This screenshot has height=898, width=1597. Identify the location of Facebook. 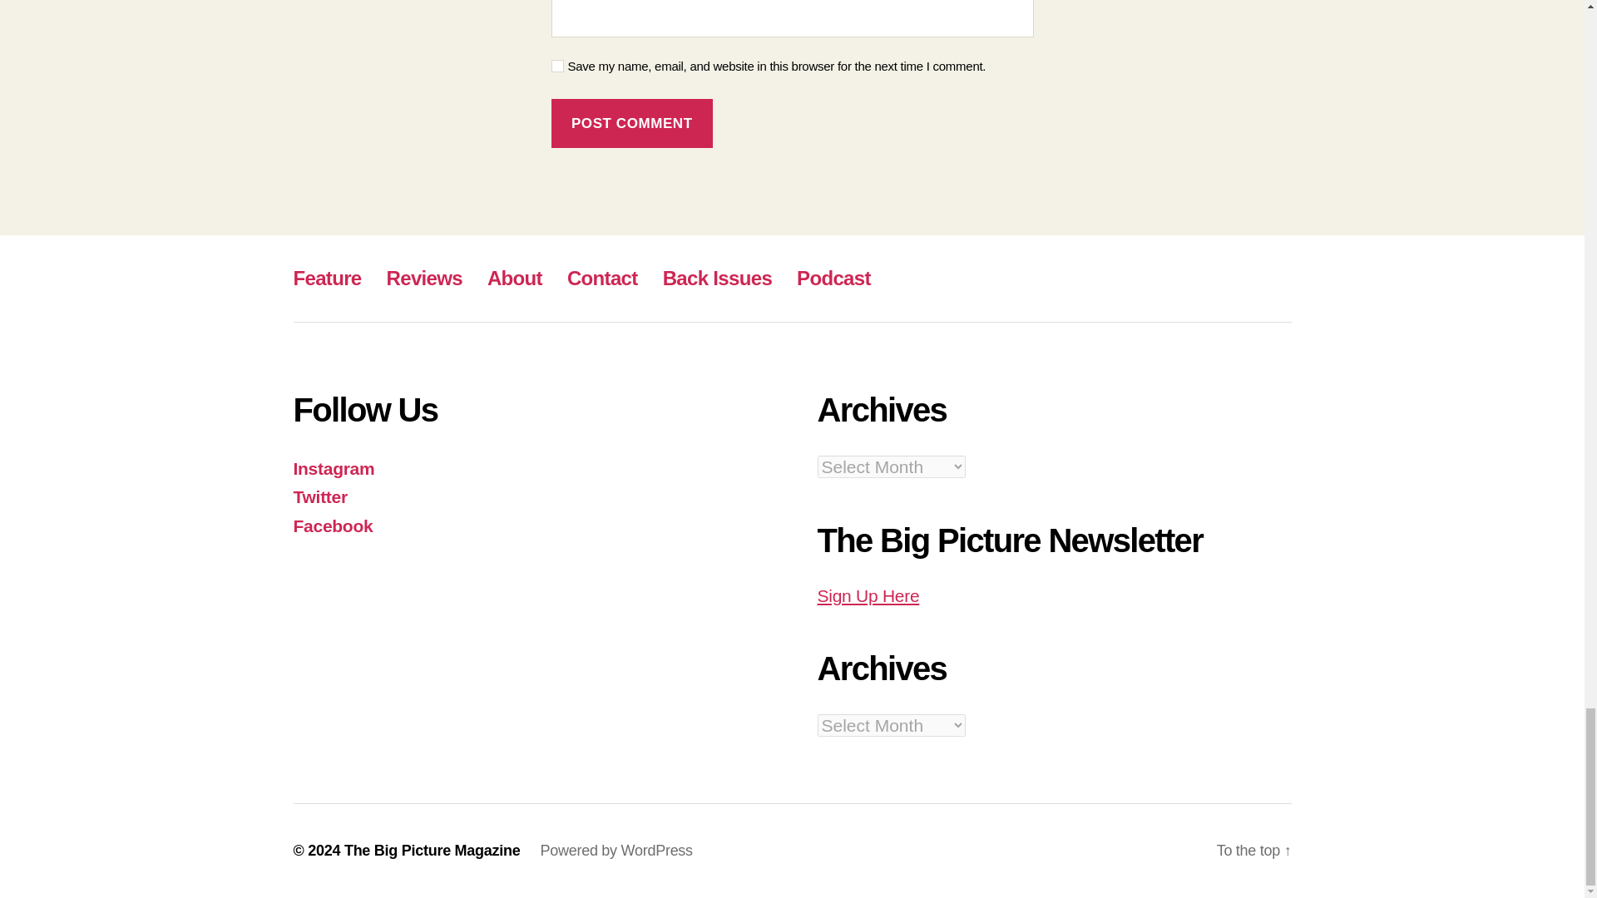
(332, 525).